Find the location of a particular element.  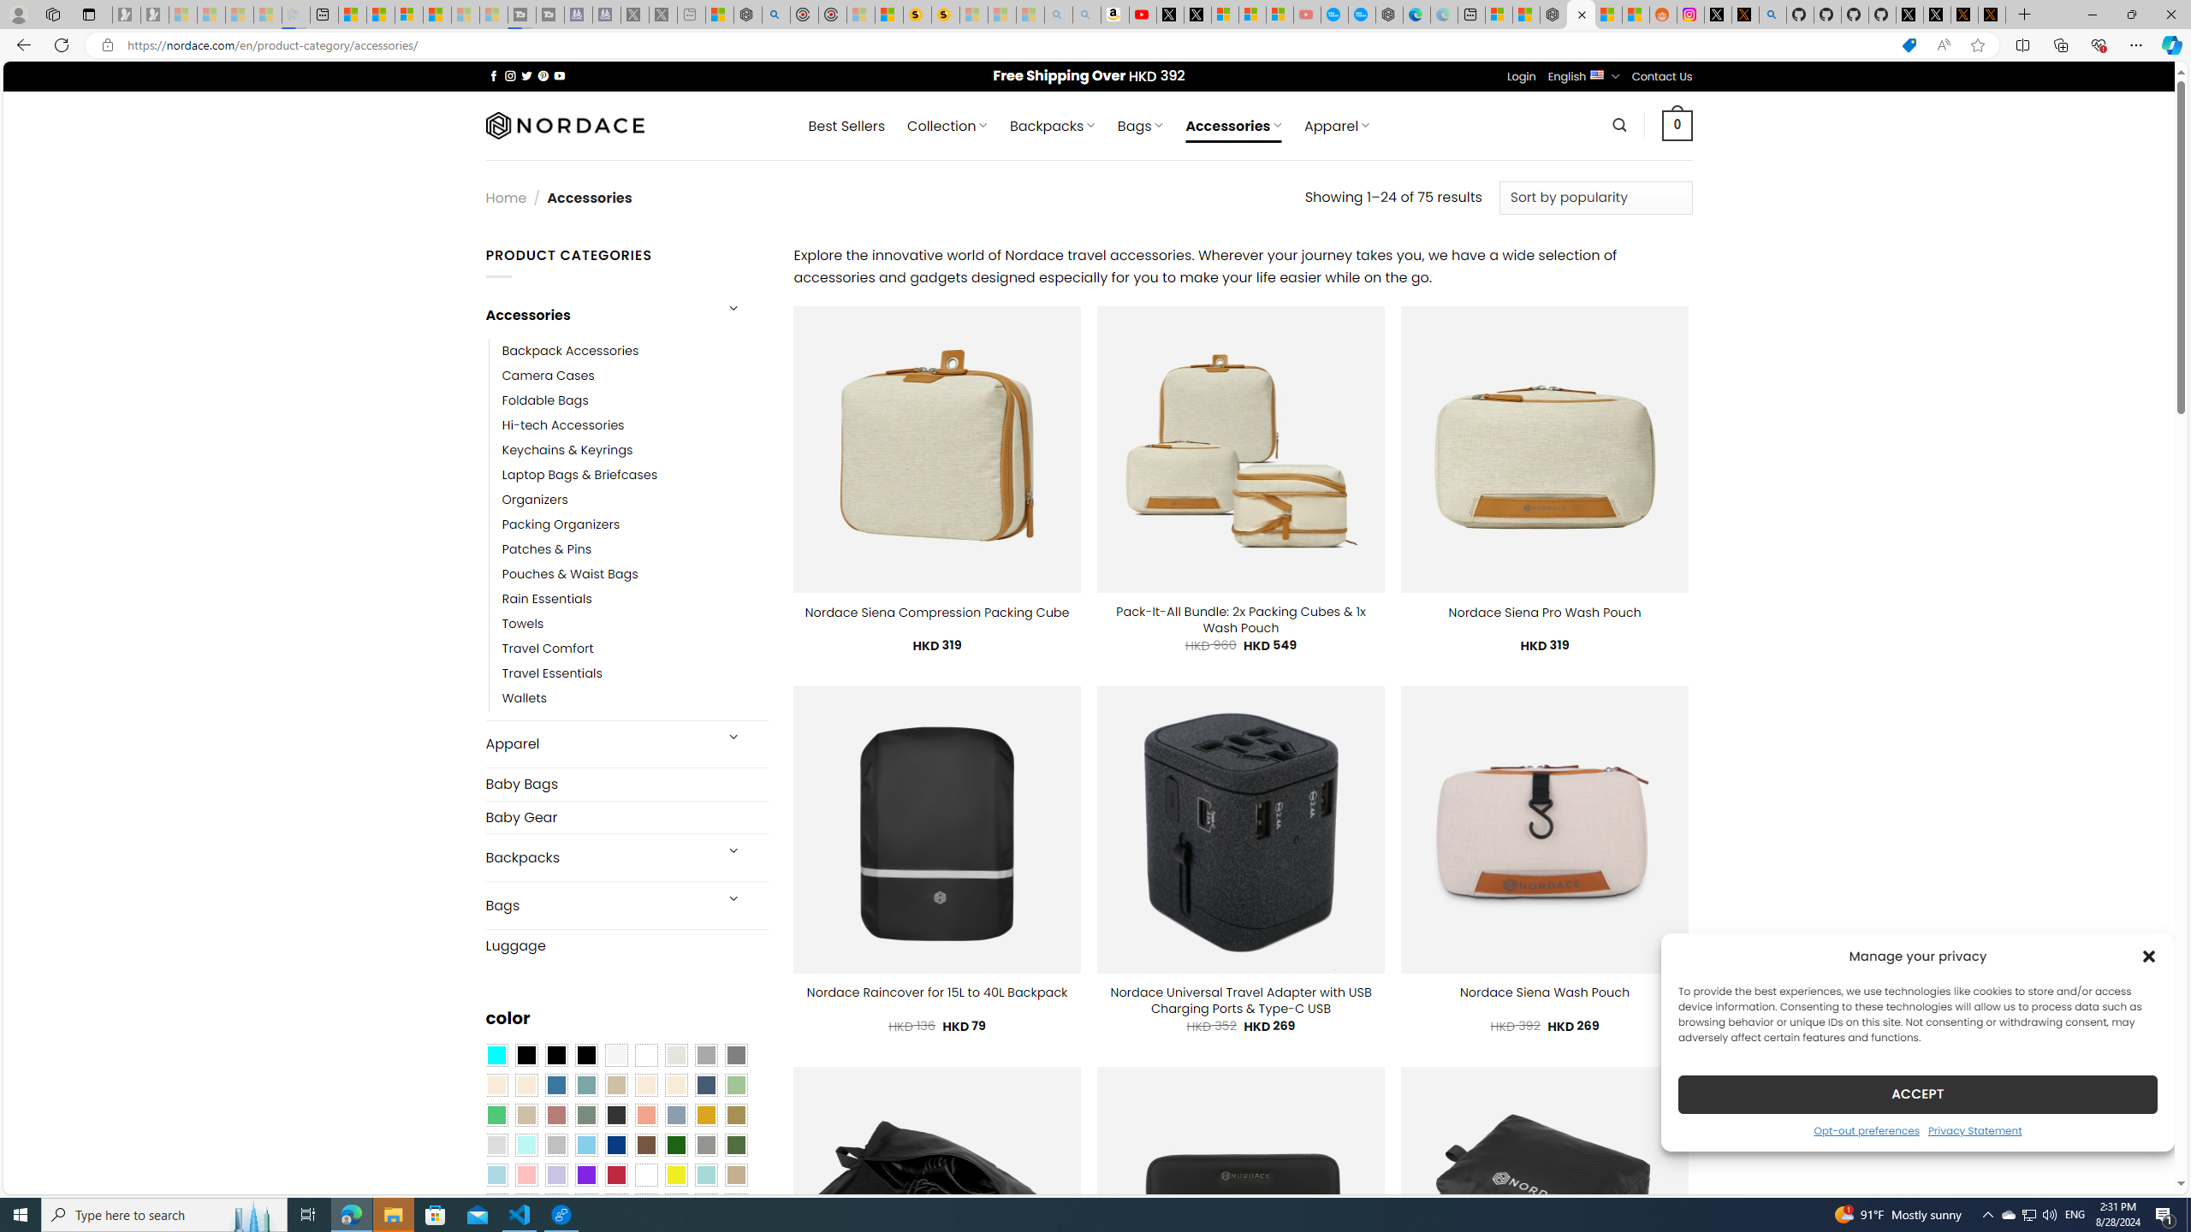

Camera Cases is located at coordinates (635, 375).